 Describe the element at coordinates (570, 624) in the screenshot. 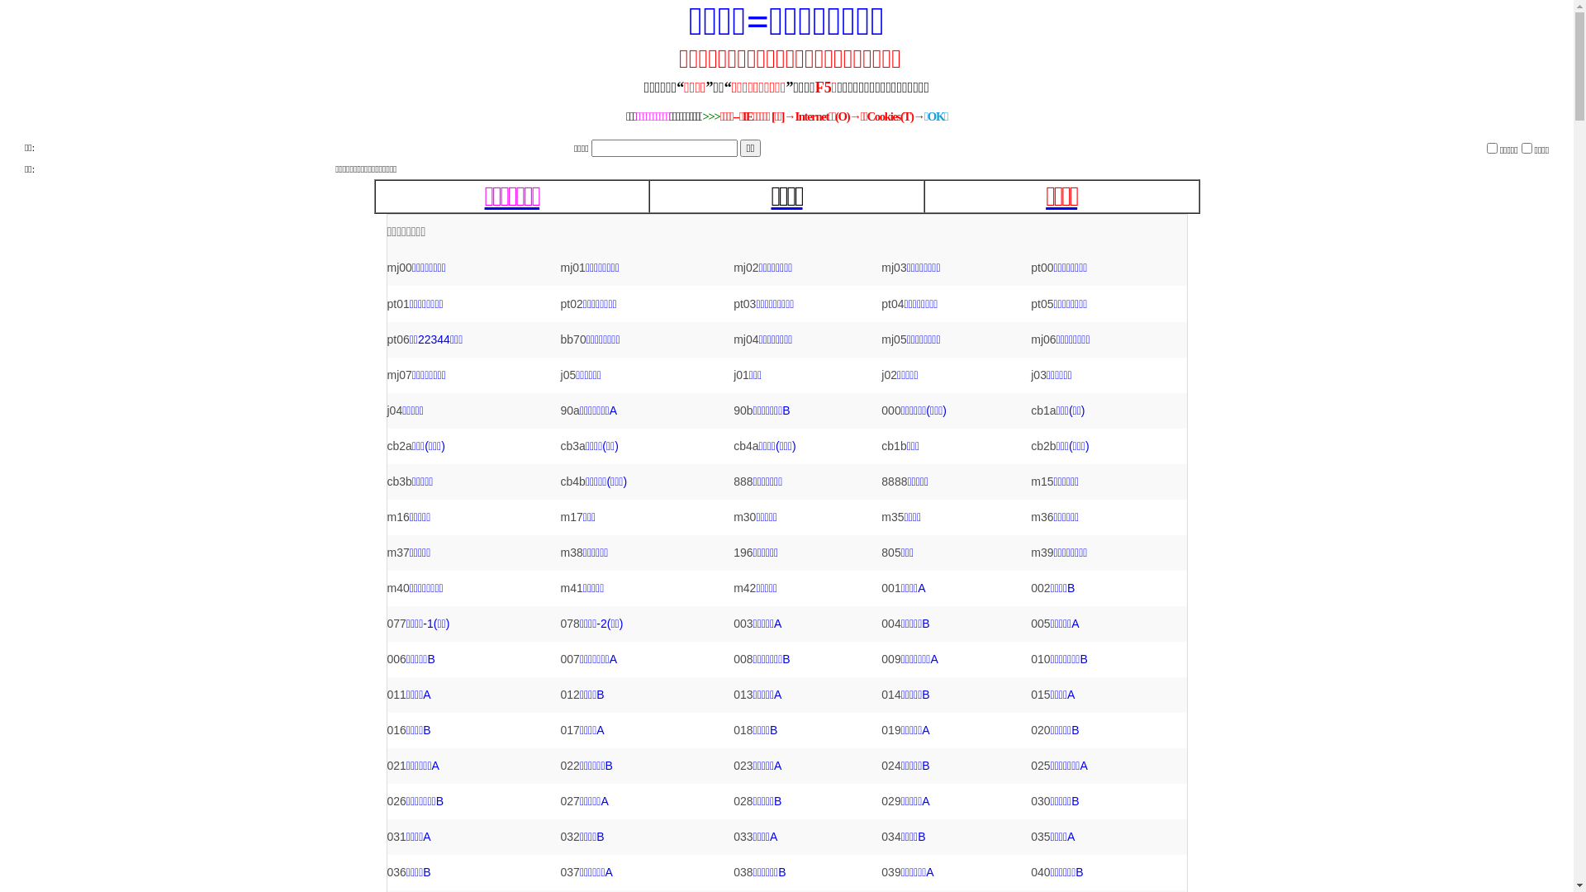

I see `078` at that location.